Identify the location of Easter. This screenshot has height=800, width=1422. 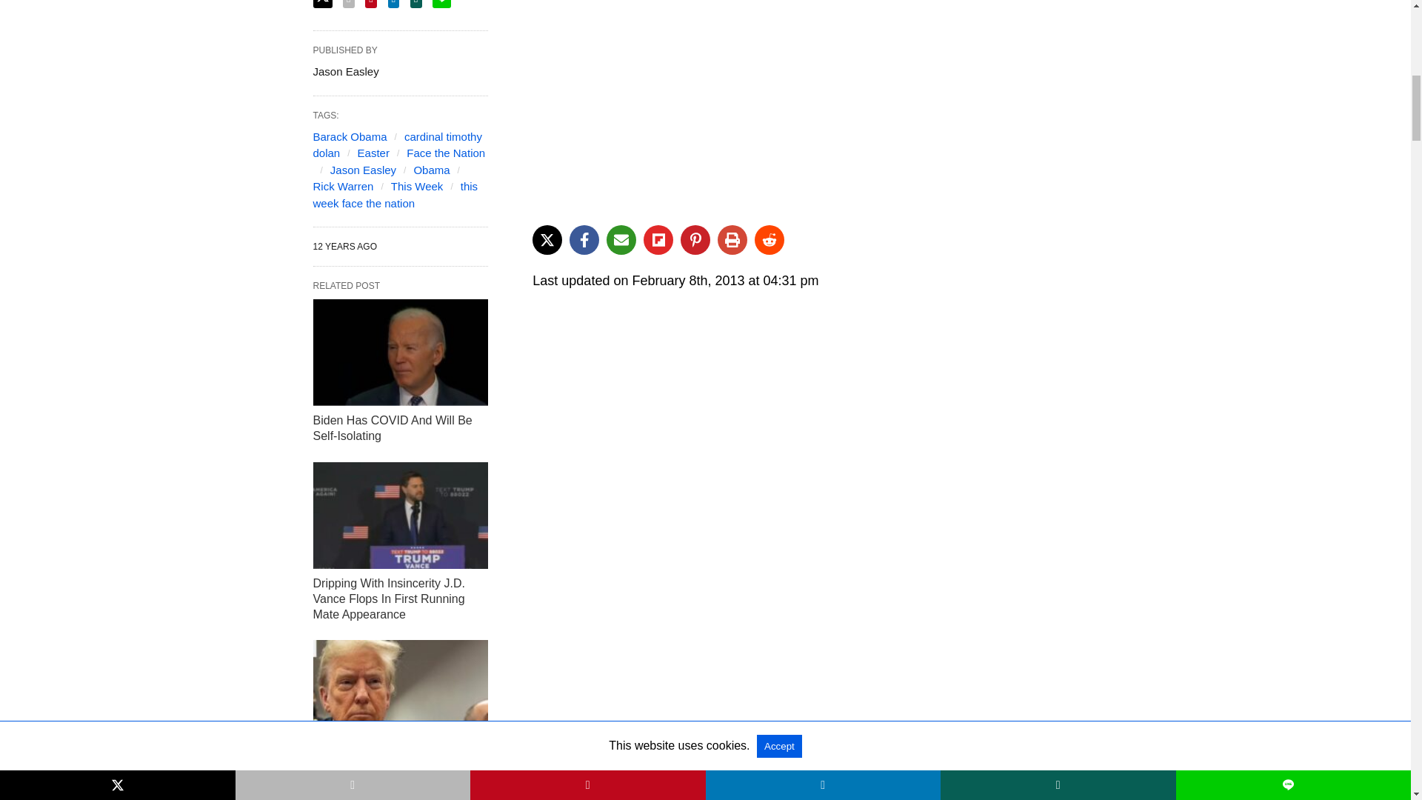
(373, 153).